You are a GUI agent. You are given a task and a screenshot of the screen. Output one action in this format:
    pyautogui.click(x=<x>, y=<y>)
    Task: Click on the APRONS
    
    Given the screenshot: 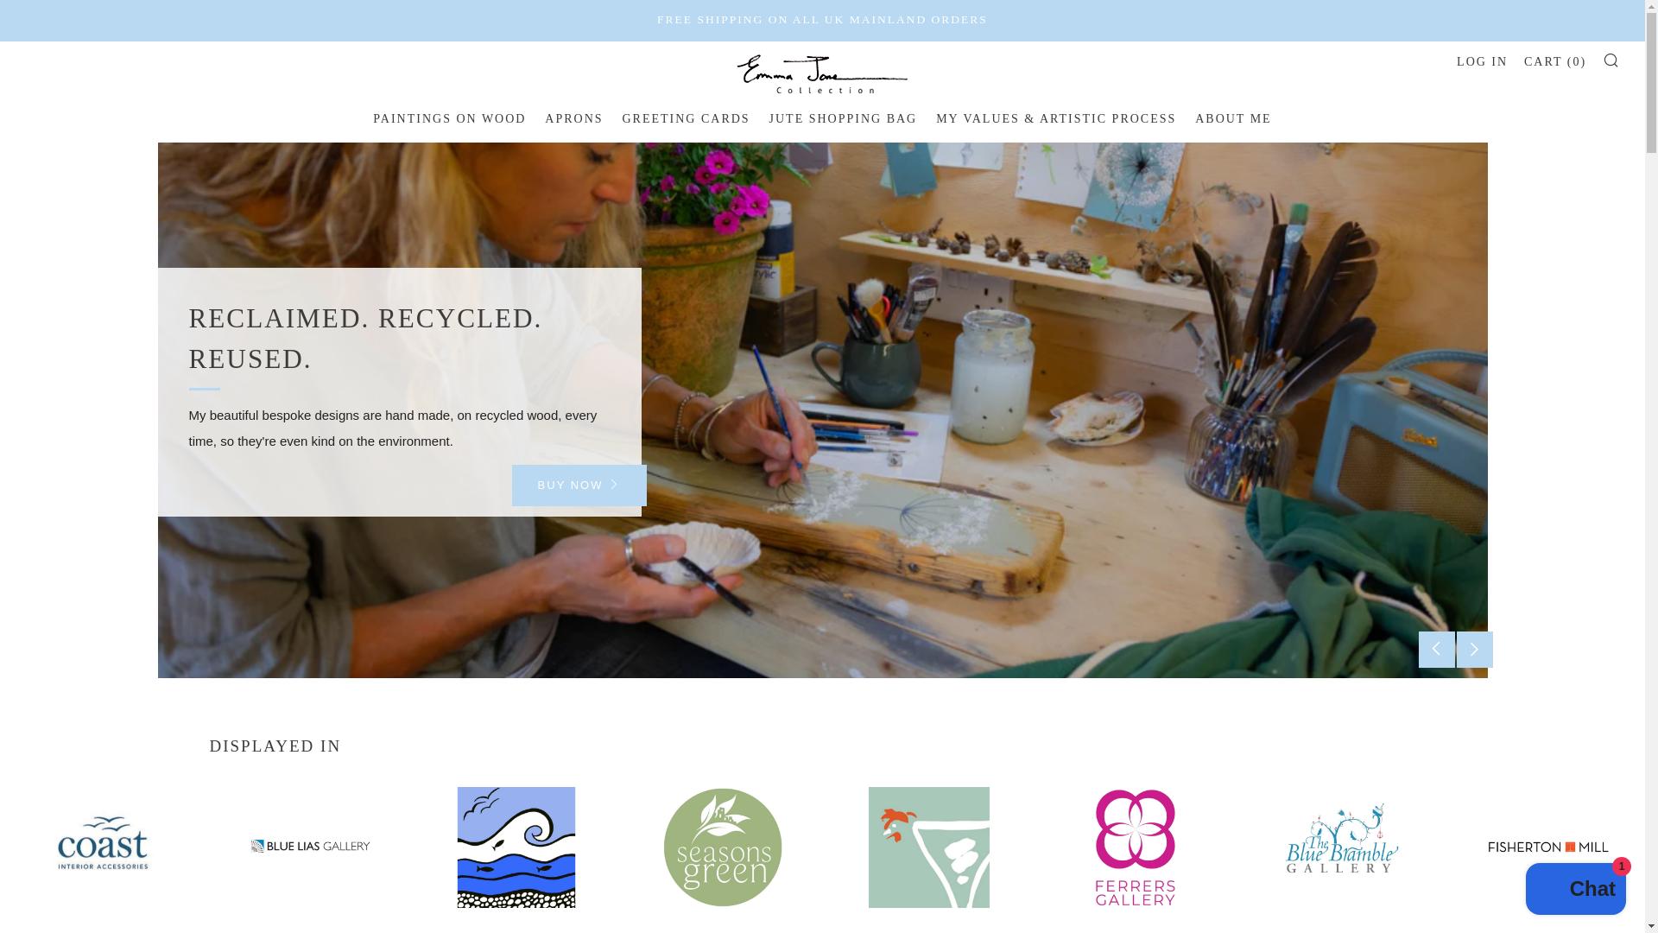 What is the action you would take?
    pyautogui.click(x=573, y=117)
    